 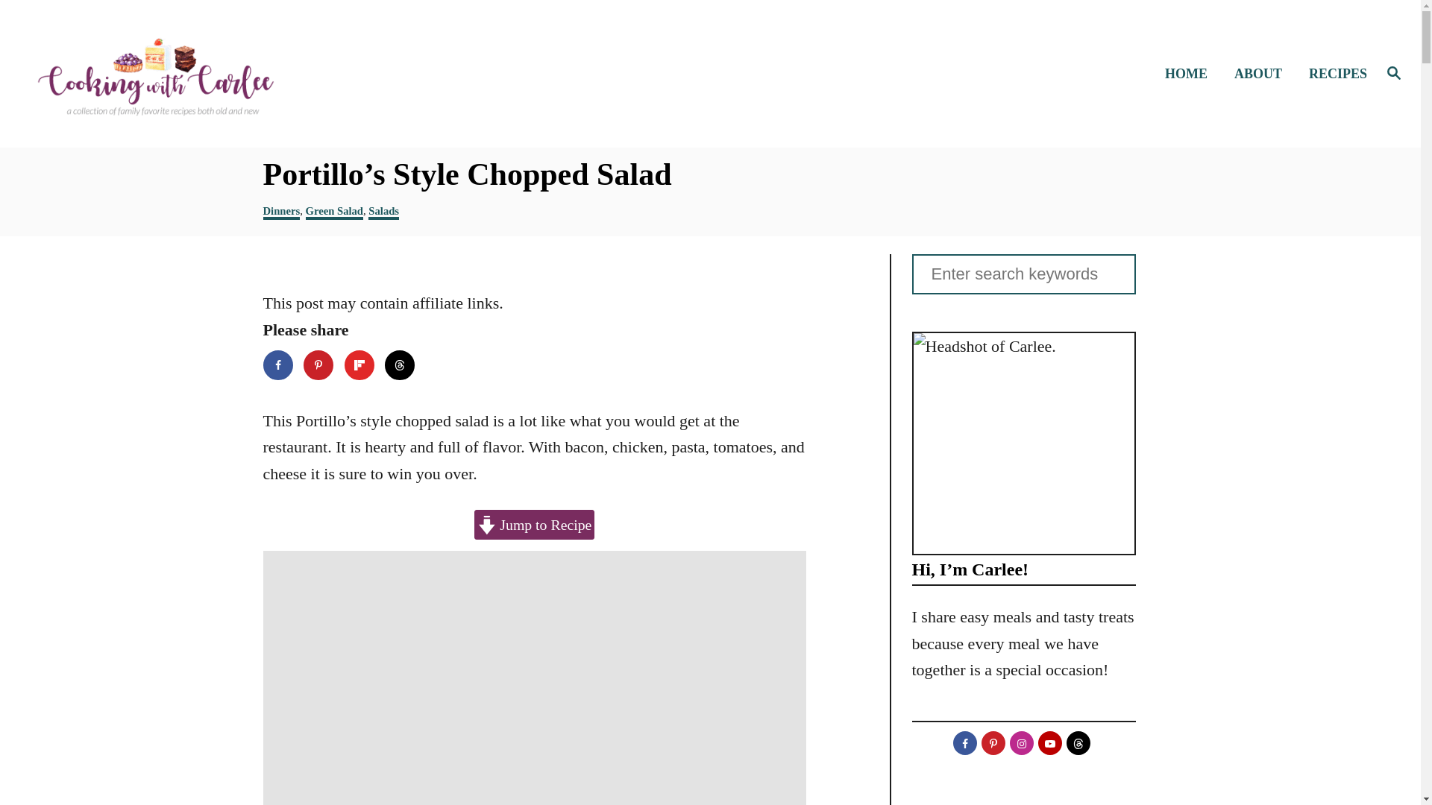 What do you see at coordinates (1334, 75) in the screenshot?
I see `RECIPES` at bounding box center [1334, 75].